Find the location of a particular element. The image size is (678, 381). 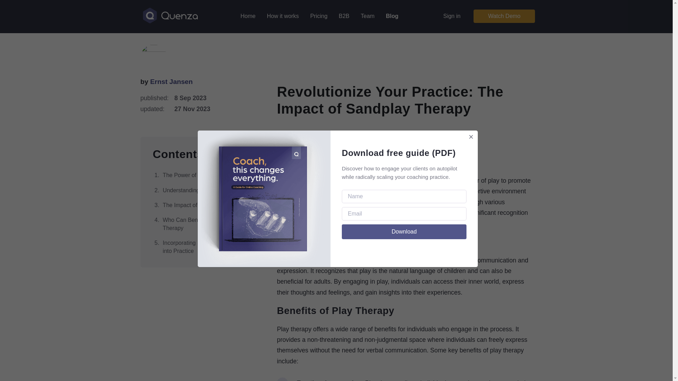

Home is located at coordinates (248, 16).